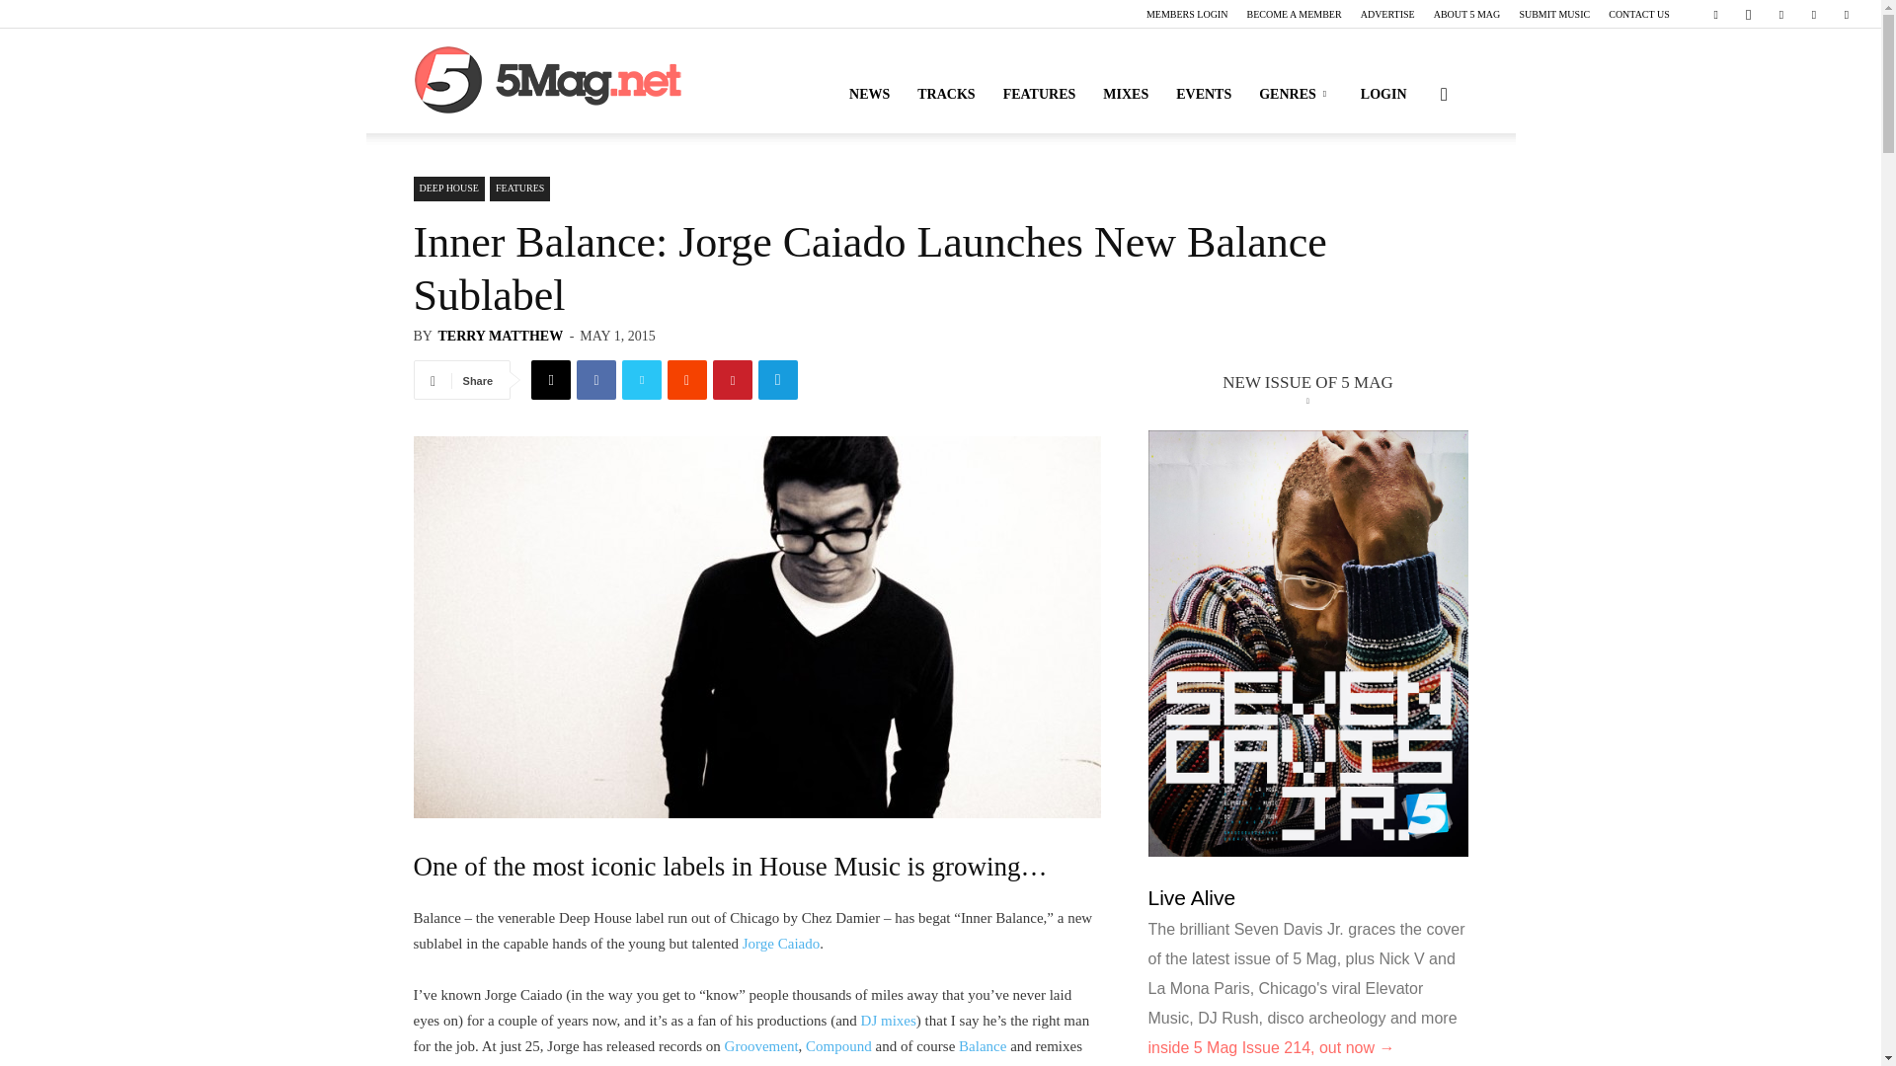 Image resolution: width=1896 pixels, height=1066 pixels. What do you see at coordinates (1554, 14) in the screenshot?
I see `SUBMIT MUSIC` at bounding box center [1554, 14].